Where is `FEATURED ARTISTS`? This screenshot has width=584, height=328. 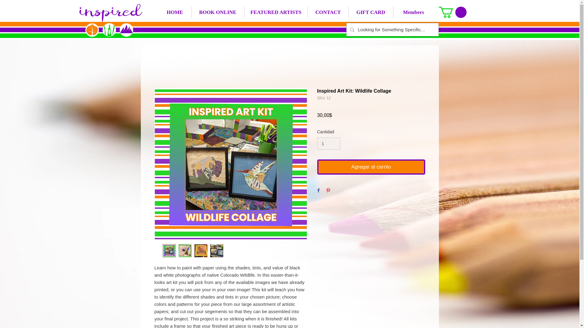 FEATURED ARTISTS is located at coordinates (276, 12).